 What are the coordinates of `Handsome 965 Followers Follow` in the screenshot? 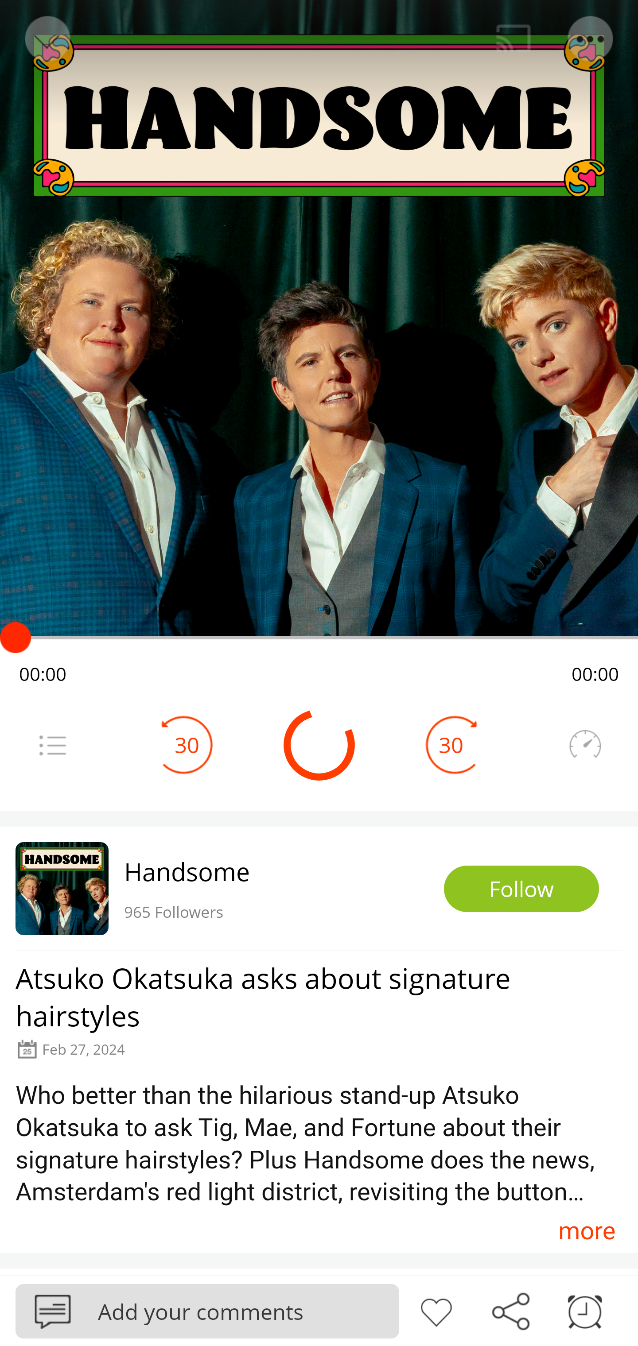 It's located at (319, 888).